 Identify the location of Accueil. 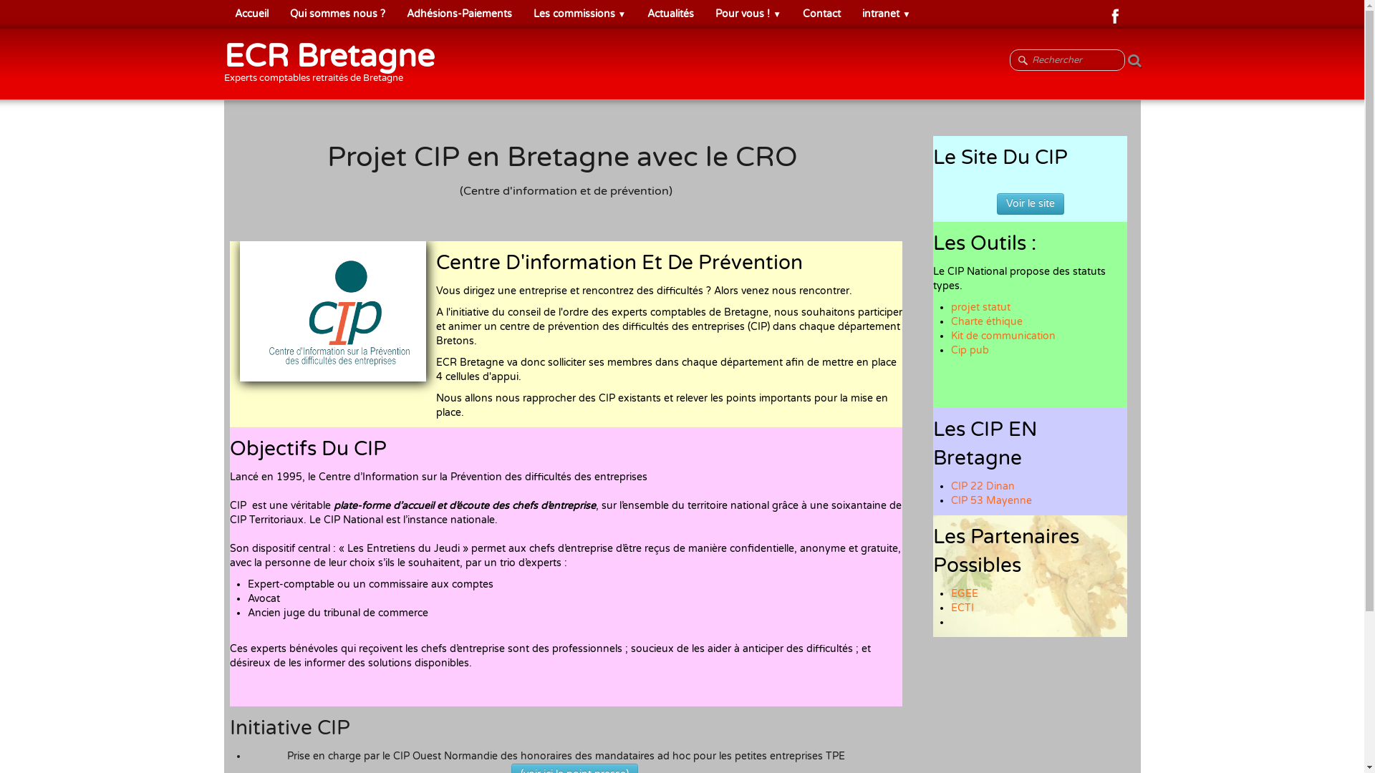
(251, 14).